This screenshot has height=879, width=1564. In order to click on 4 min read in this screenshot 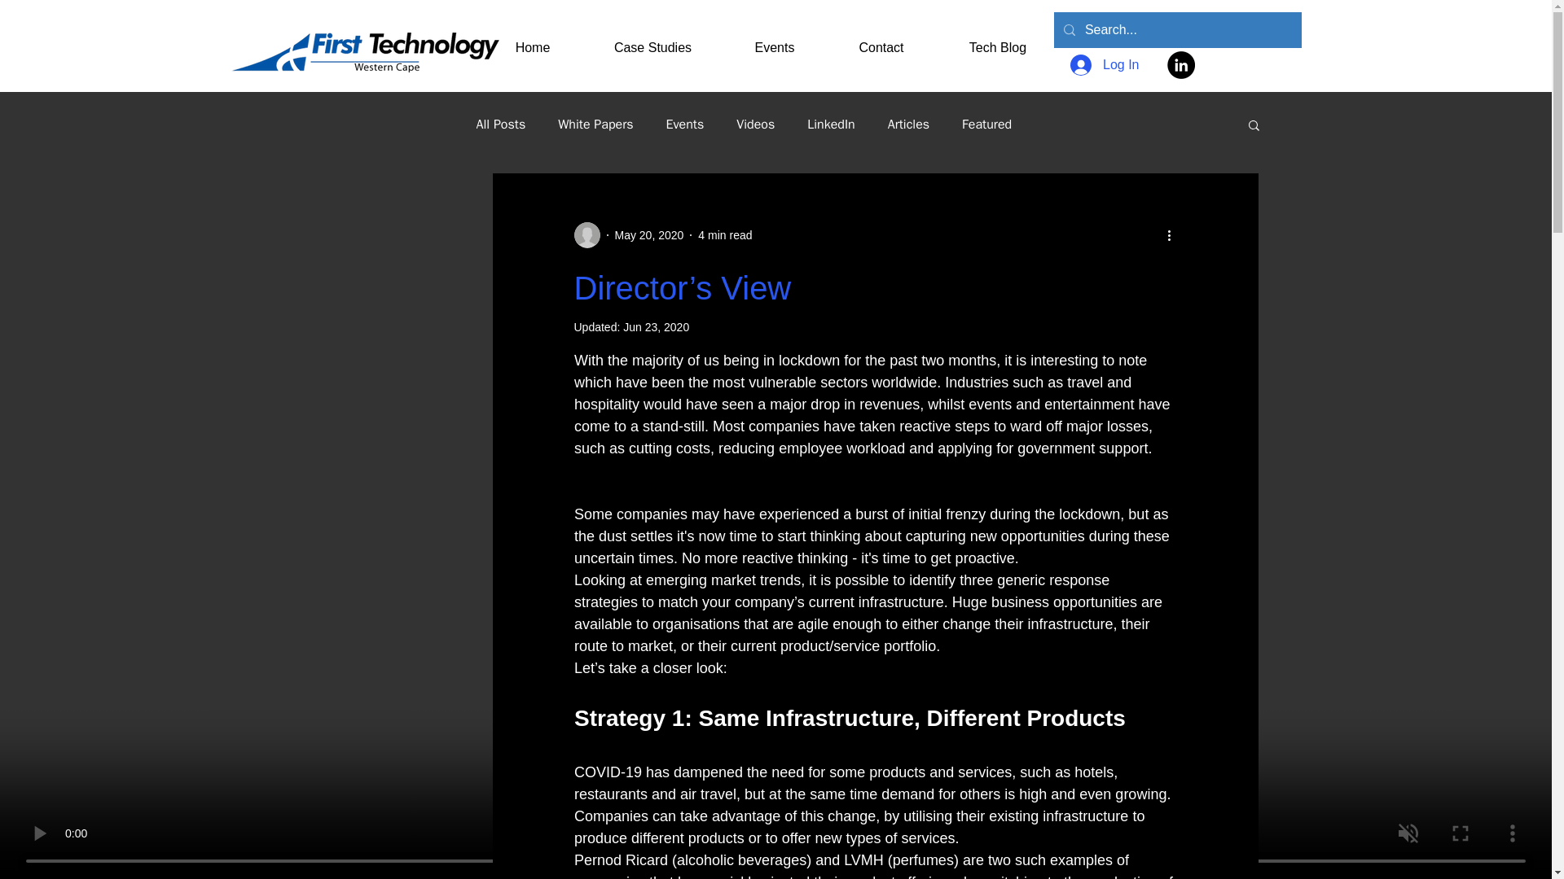, I will do `click(725, 234)`.